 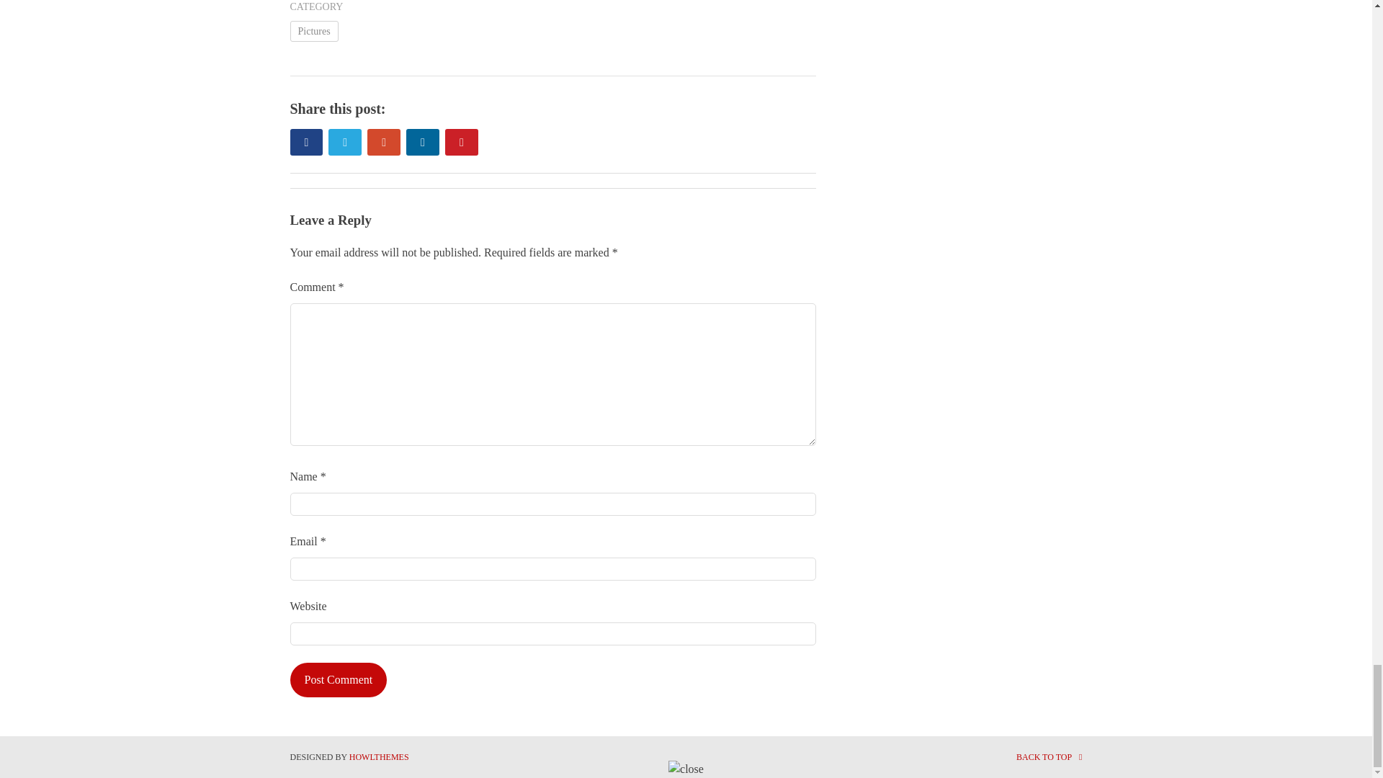 What do you see at coordinates (1049, 757) in the screenshot?
I see `Back to top` at bounding box center [1049, 757].